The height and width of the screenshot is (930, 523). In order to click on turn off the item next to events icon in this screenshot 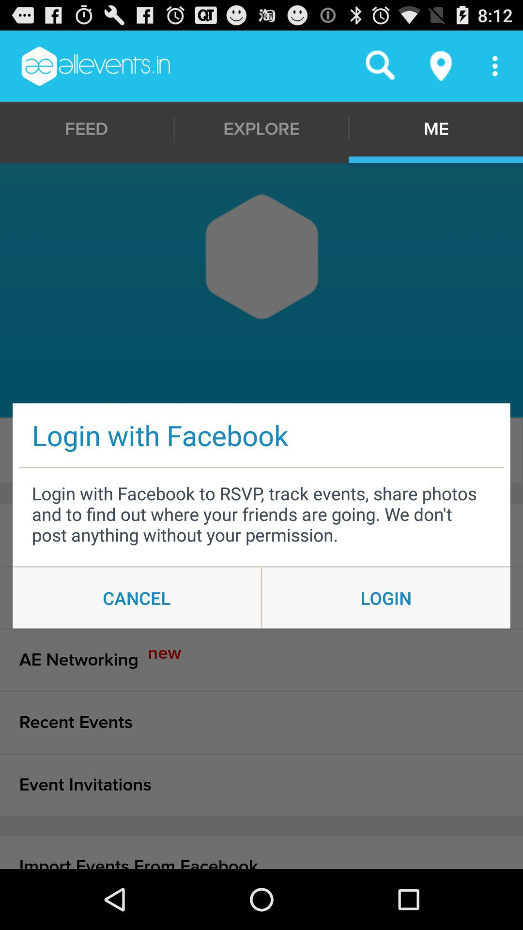, I will do `click(260, 450)`.